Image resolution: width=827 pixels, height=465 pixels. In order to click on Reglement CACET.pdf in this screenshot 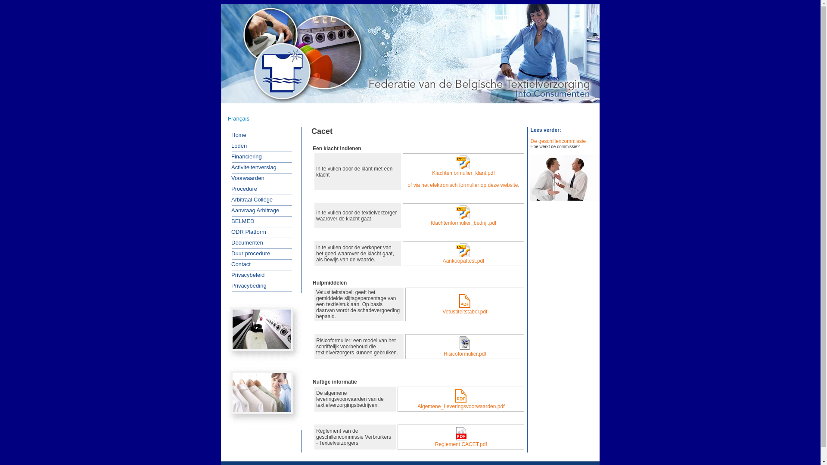, I will do `click(461, 437)`.